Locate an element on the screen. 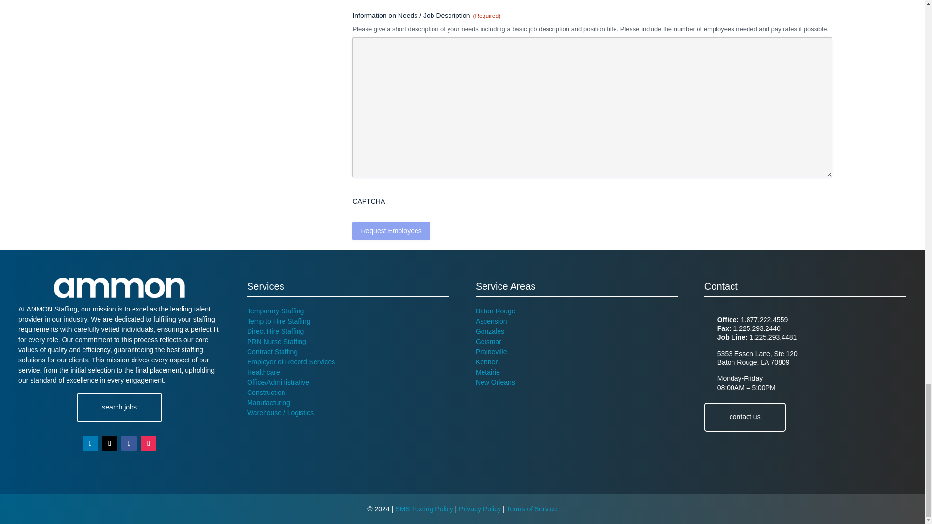 The height and width of the screenshot is (524, 932). Temporary Staffing is located at coordinates (275, 311).